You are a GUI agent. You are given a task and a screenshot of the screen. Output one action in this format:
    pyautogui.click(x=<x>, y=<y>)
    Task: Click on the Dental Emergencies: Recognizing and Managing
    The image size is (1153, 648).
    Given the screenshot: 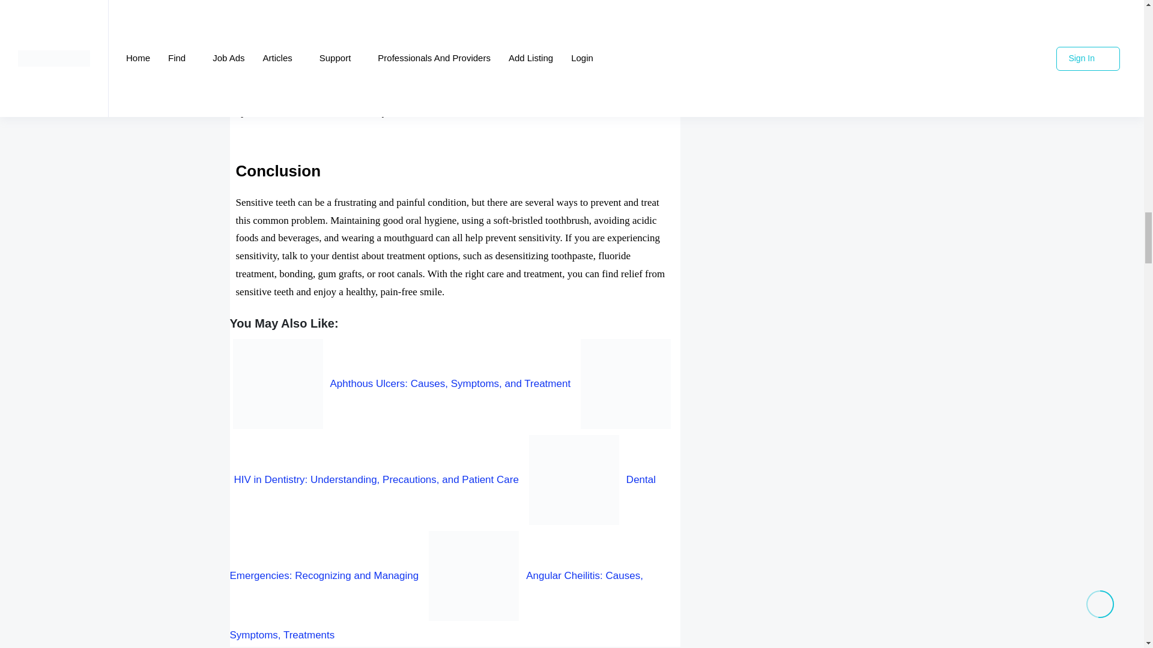 What is the action you would take?
    pyautogui.click(x=443, y=527)
    